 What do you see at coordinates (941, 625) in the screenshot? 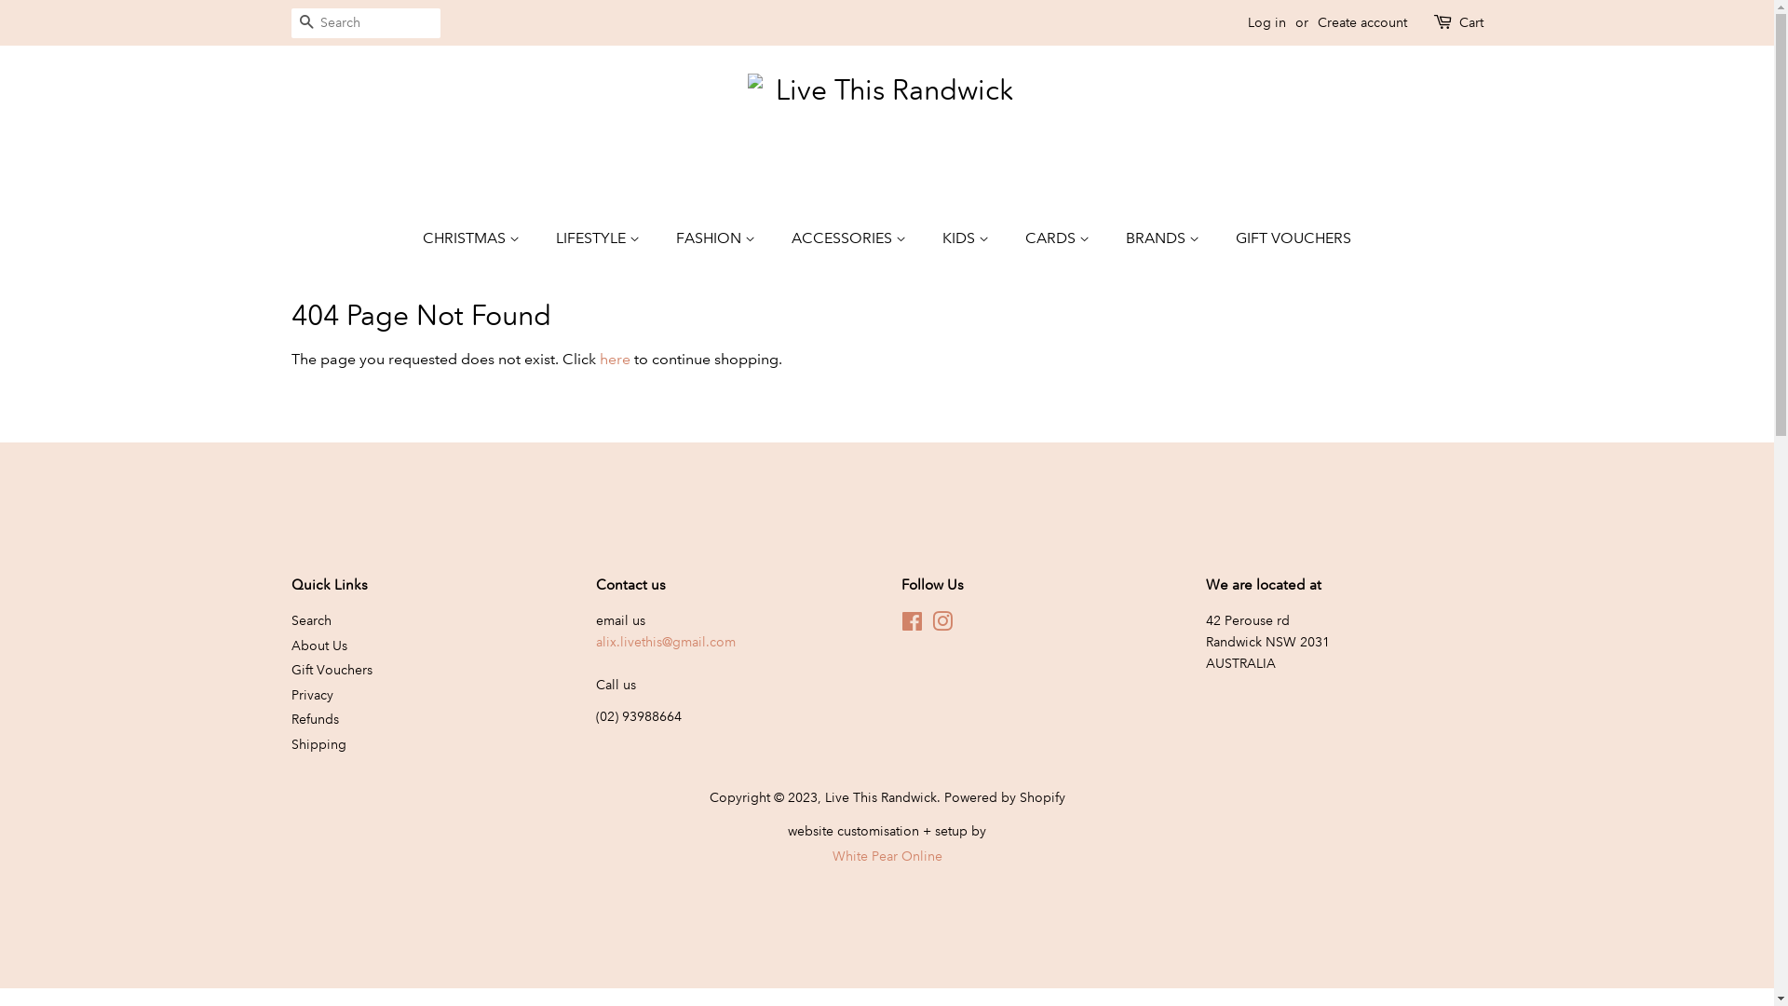
I see `Instagram` at bounding box center [941, 625].